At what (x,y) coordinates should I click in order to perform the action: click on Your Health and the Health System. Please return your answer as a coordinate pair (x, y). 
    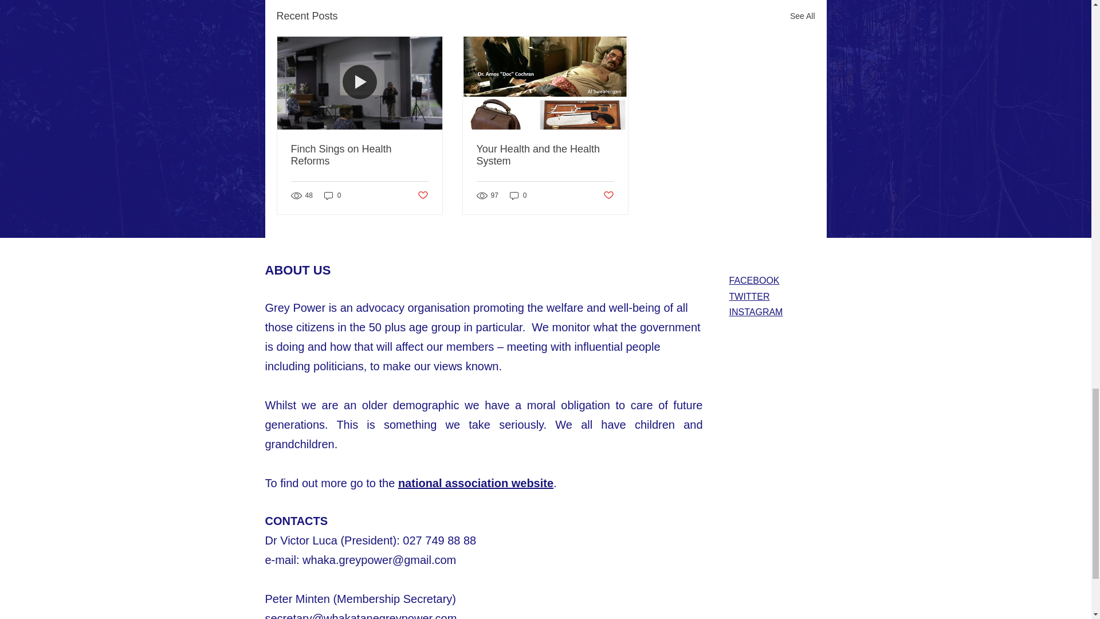
    Looking at the image, I should click on (545, 155).